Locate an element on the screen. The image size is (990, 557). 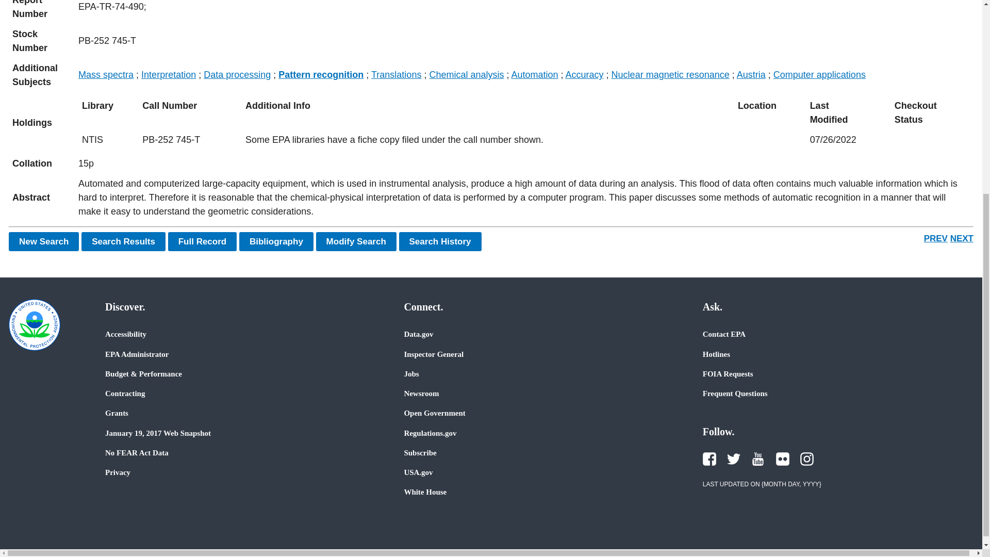
Modify Search is located at coordinates (356, 241).